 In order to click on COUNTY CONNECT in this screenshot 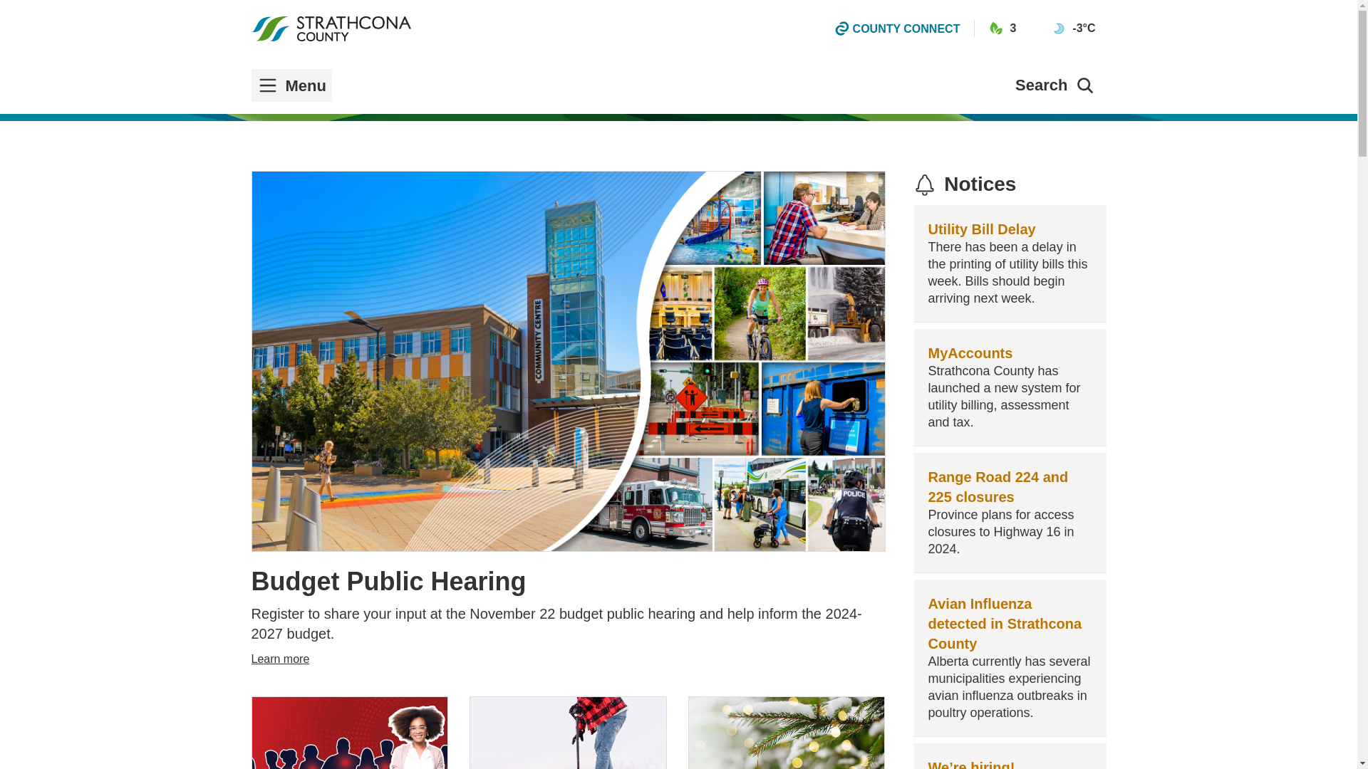, I will do `click(898, 28)`.